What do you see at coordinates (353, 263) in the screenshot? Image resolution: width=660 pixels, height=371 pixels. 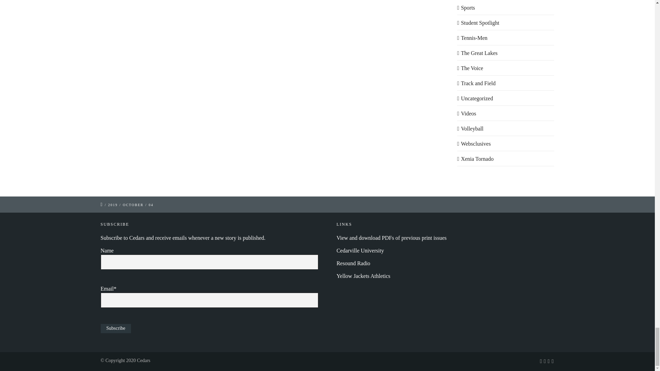 I see `Resound Radio` at bounding box center [353, 263].